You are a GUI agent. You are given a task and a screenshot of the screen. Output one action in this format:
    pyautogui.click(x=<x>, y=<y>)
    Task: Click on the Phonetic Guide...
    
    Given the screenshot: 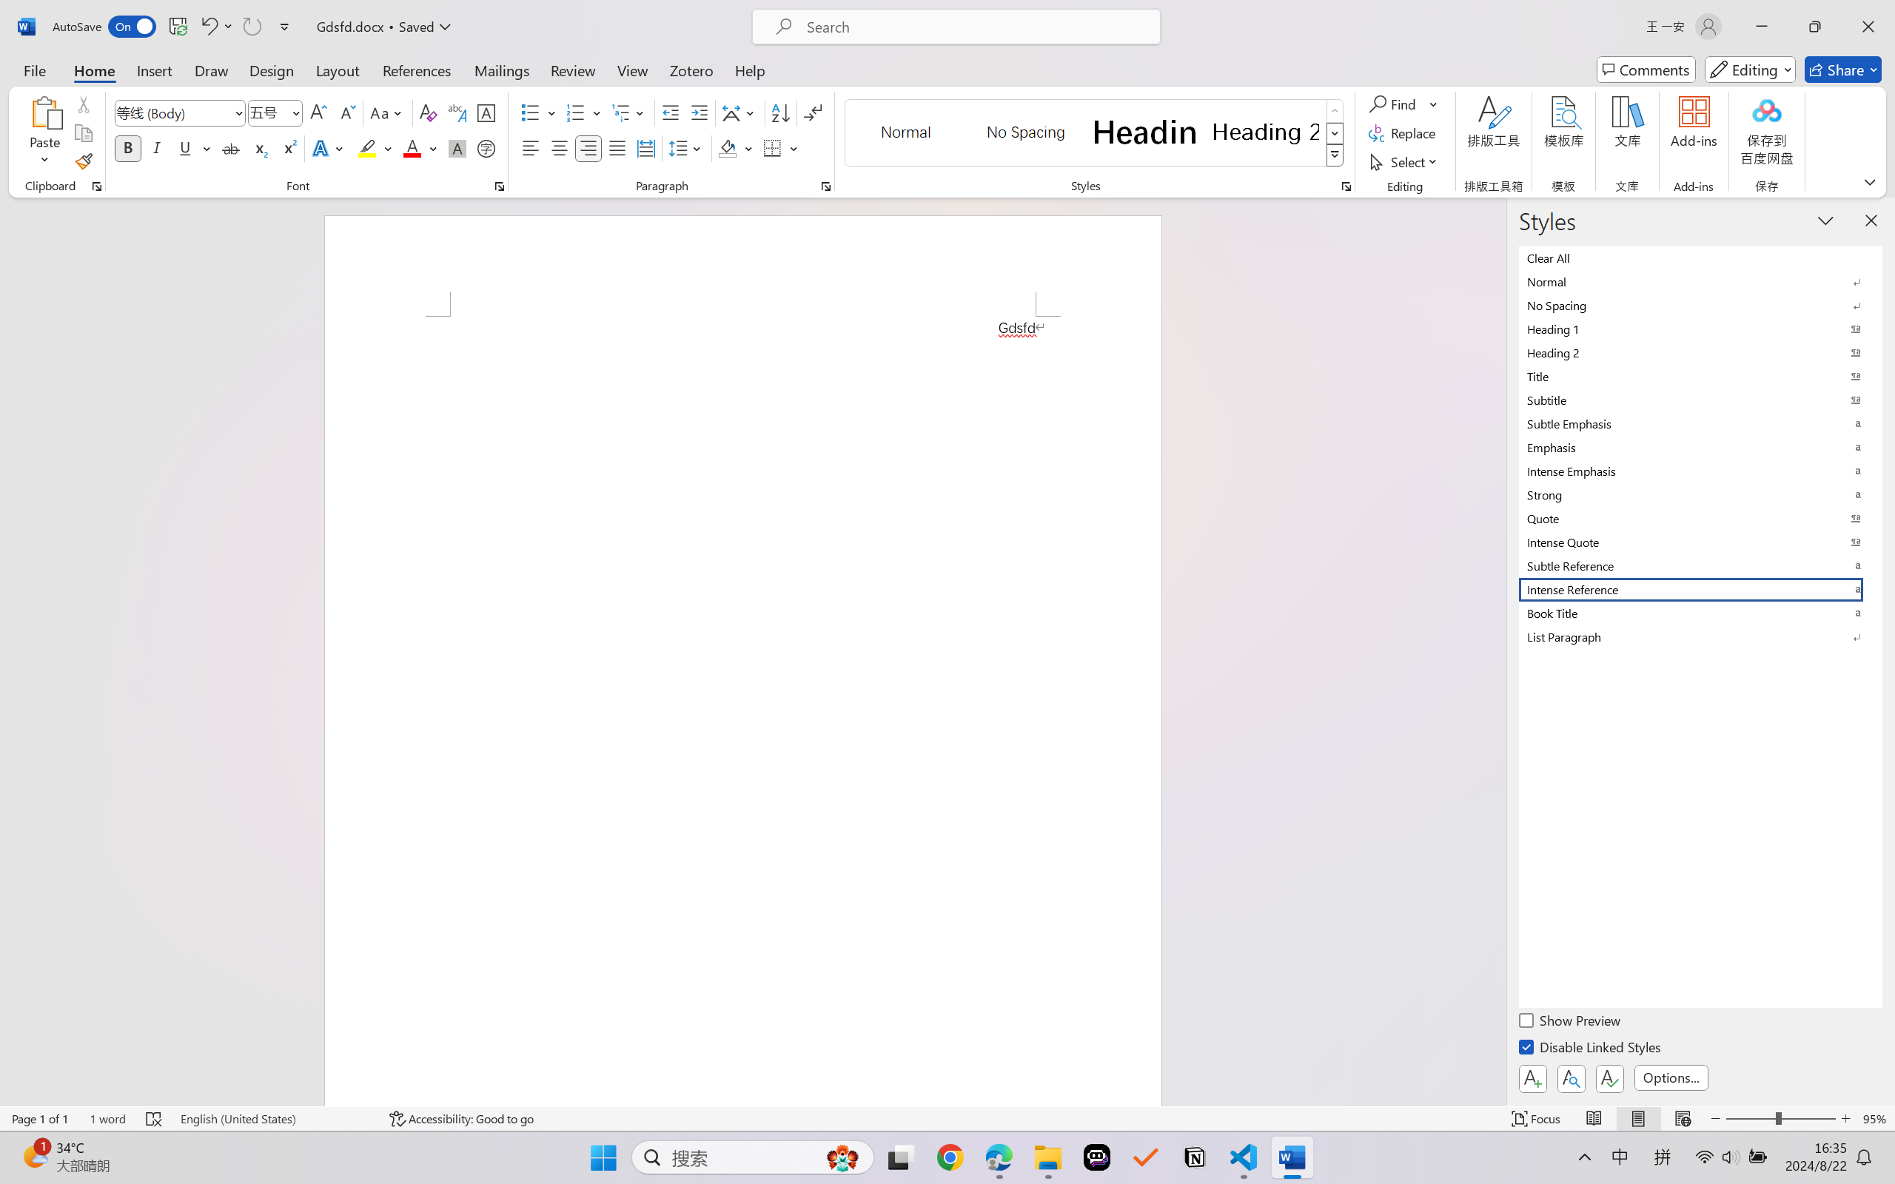 What is the action you would take?
    pyautogui.click(x=456, y=112)
    